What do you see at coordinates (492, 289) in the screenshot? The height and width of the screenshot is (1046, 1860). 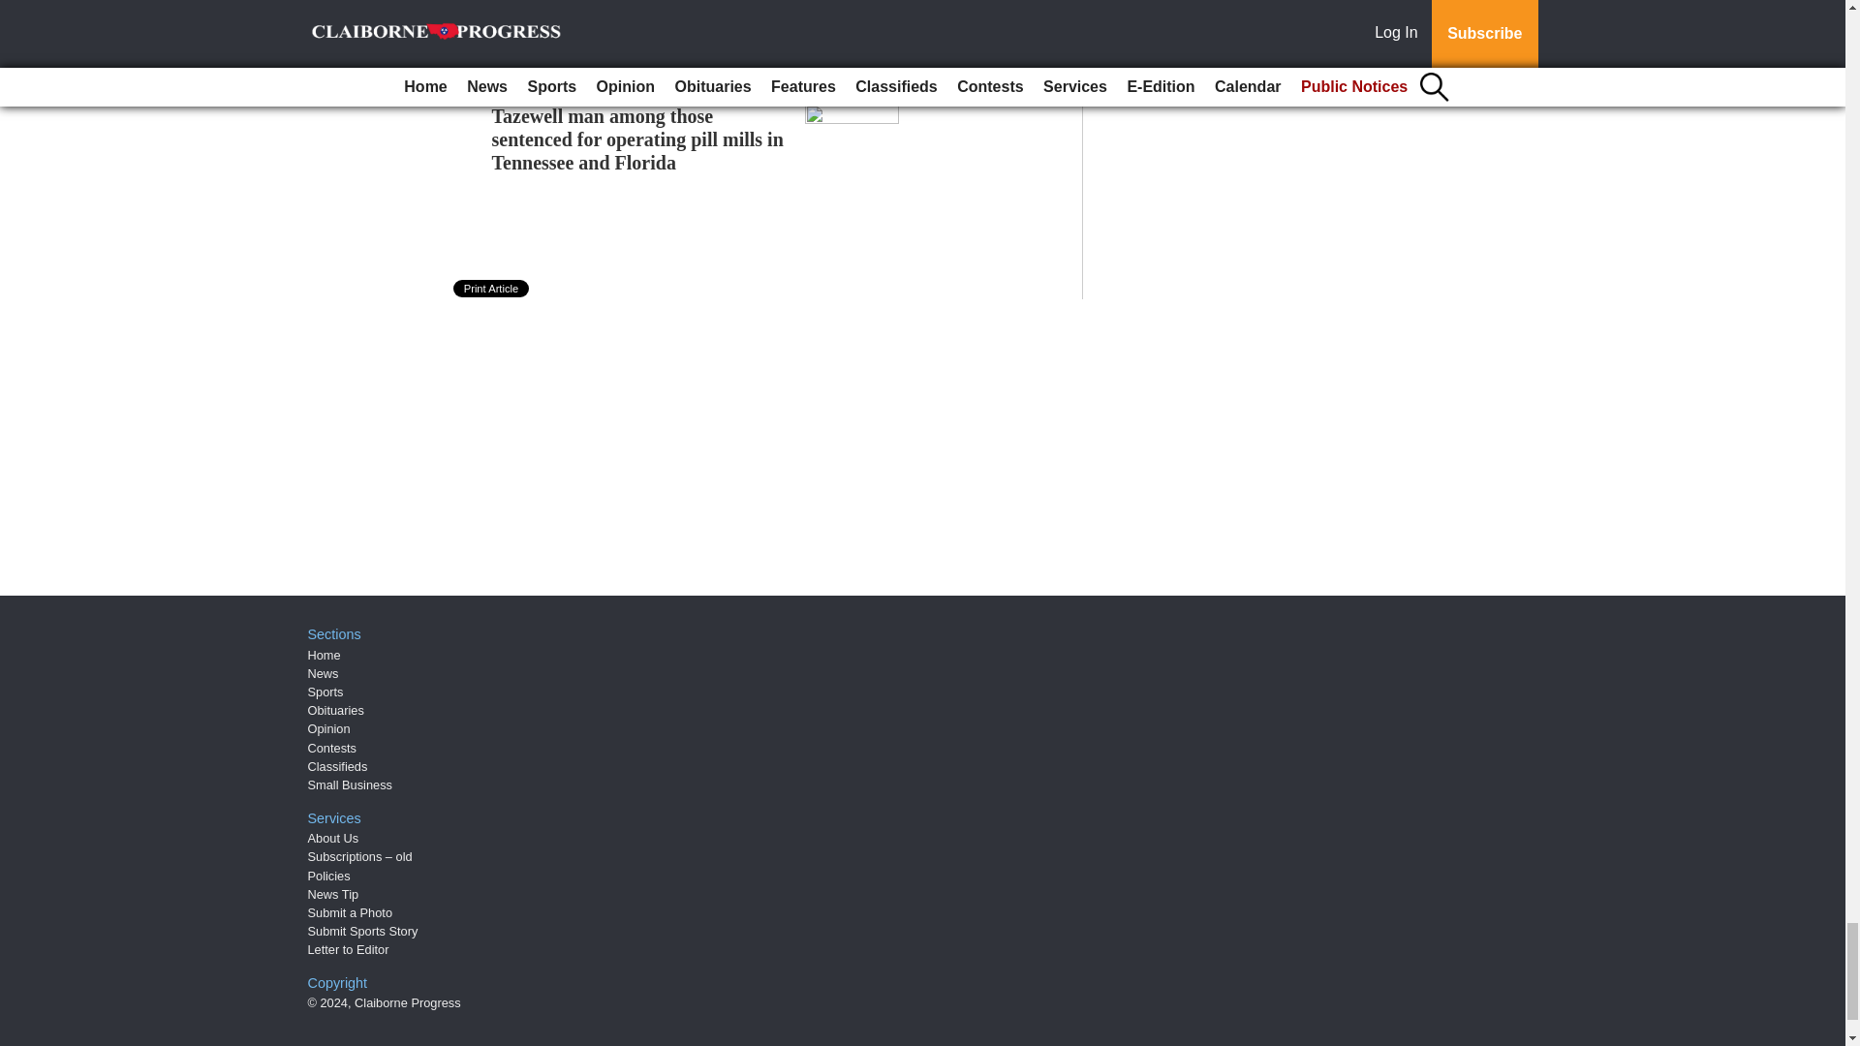 I see `Print Article` at bounding box center [492, 289].